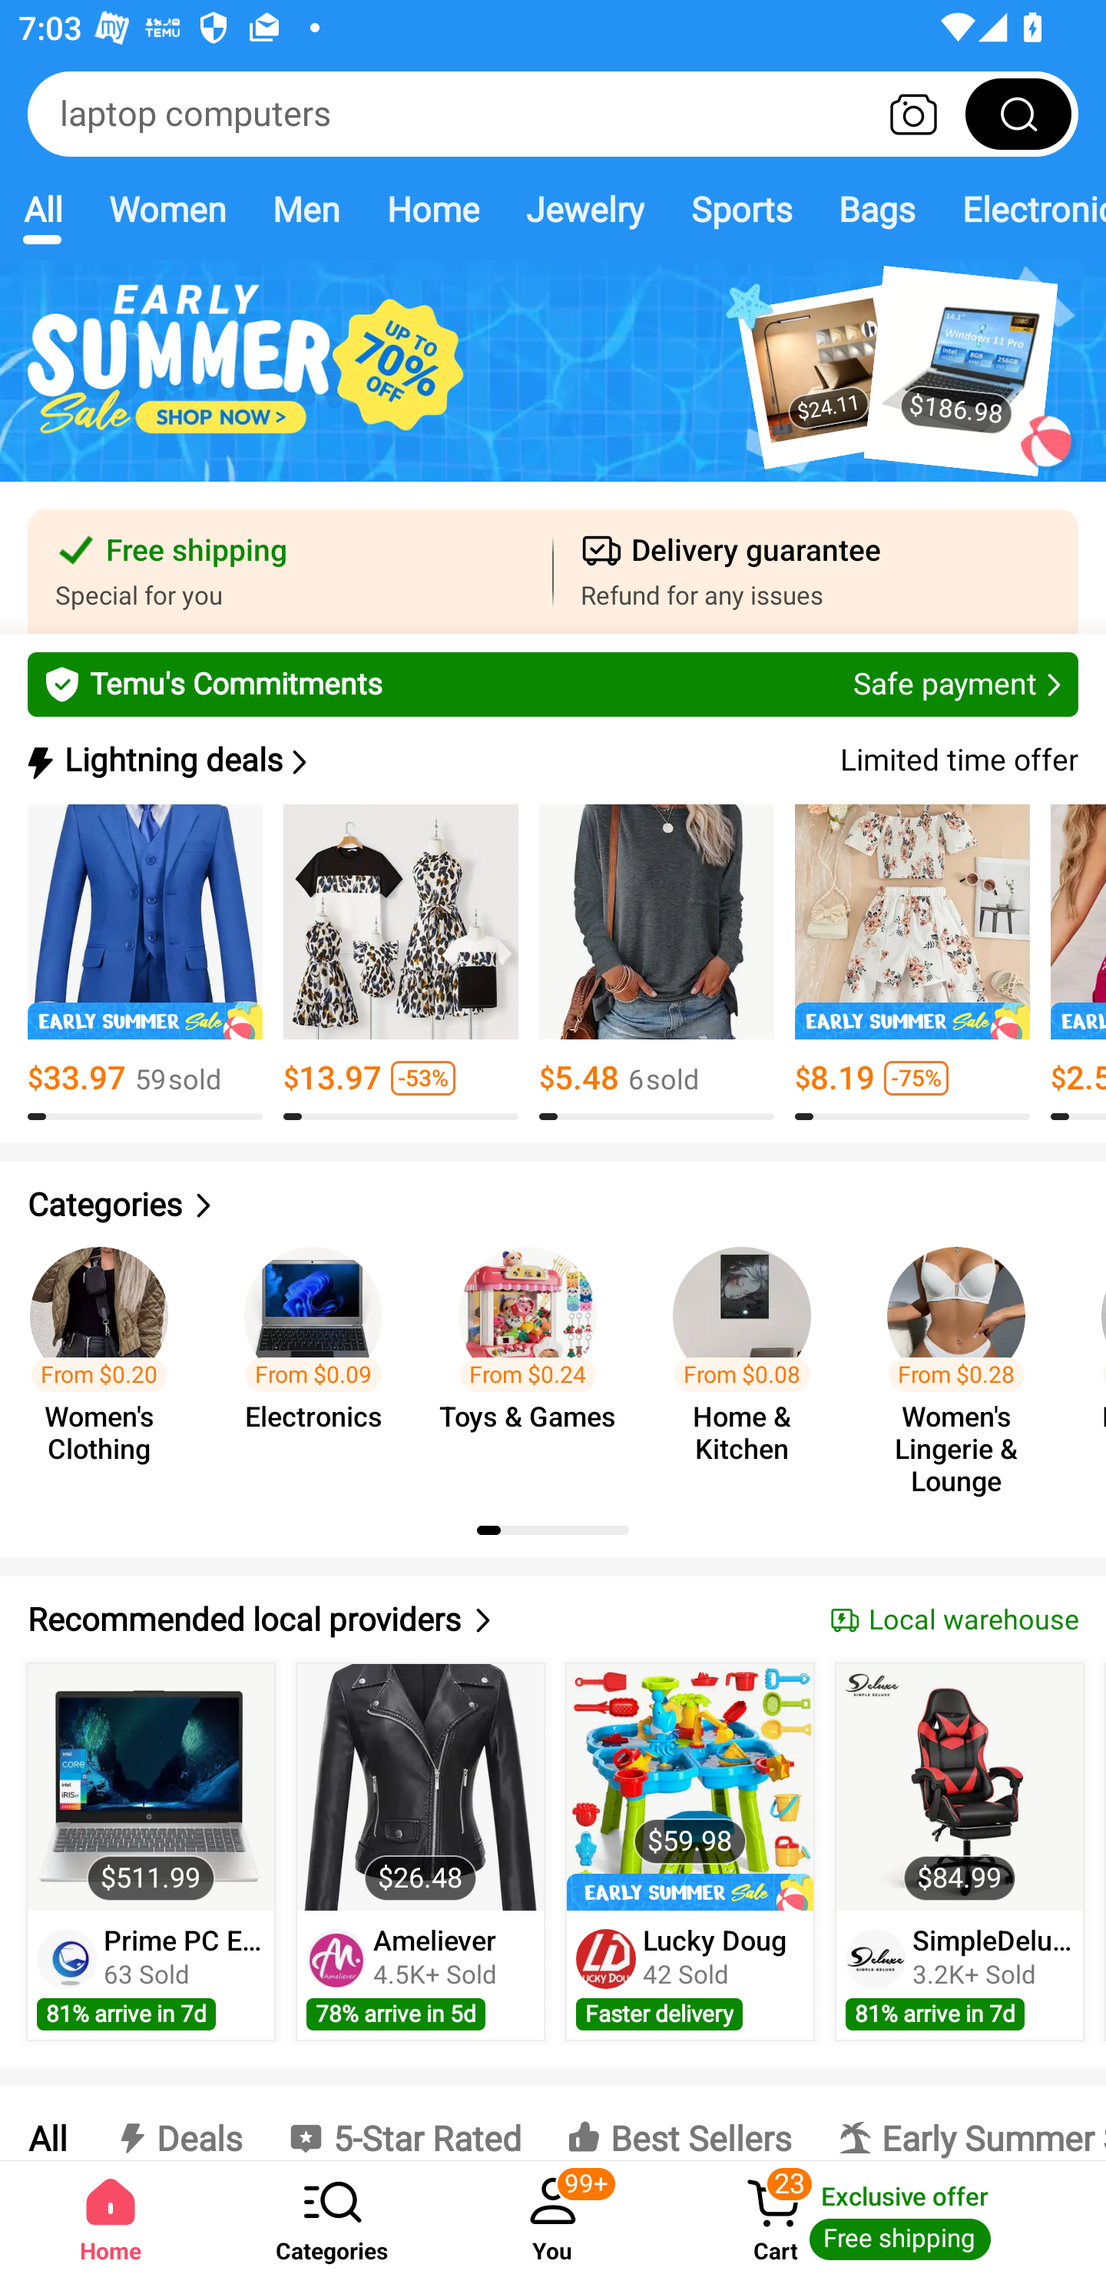 This screenshot has height=2274, width=1106. Describe the element at coordinates (690, 1851) in the screenshot. I see `$59.98 Lucky Doug 42 Sold Faster delivery` at that location.